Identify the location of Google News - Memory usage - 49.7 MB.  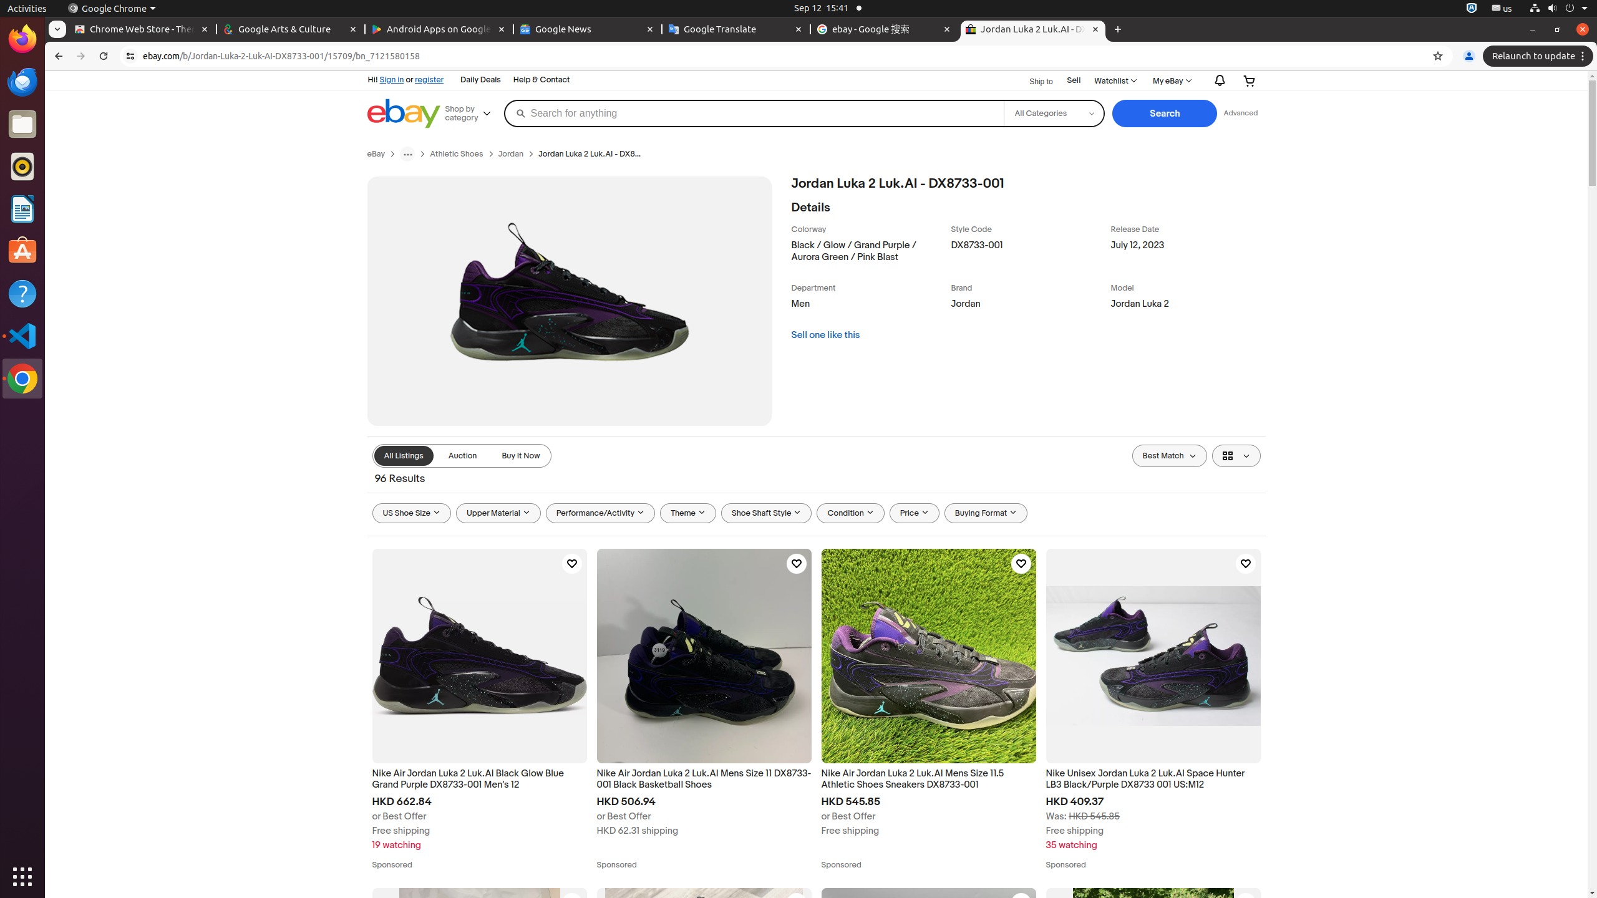
(588, 30).